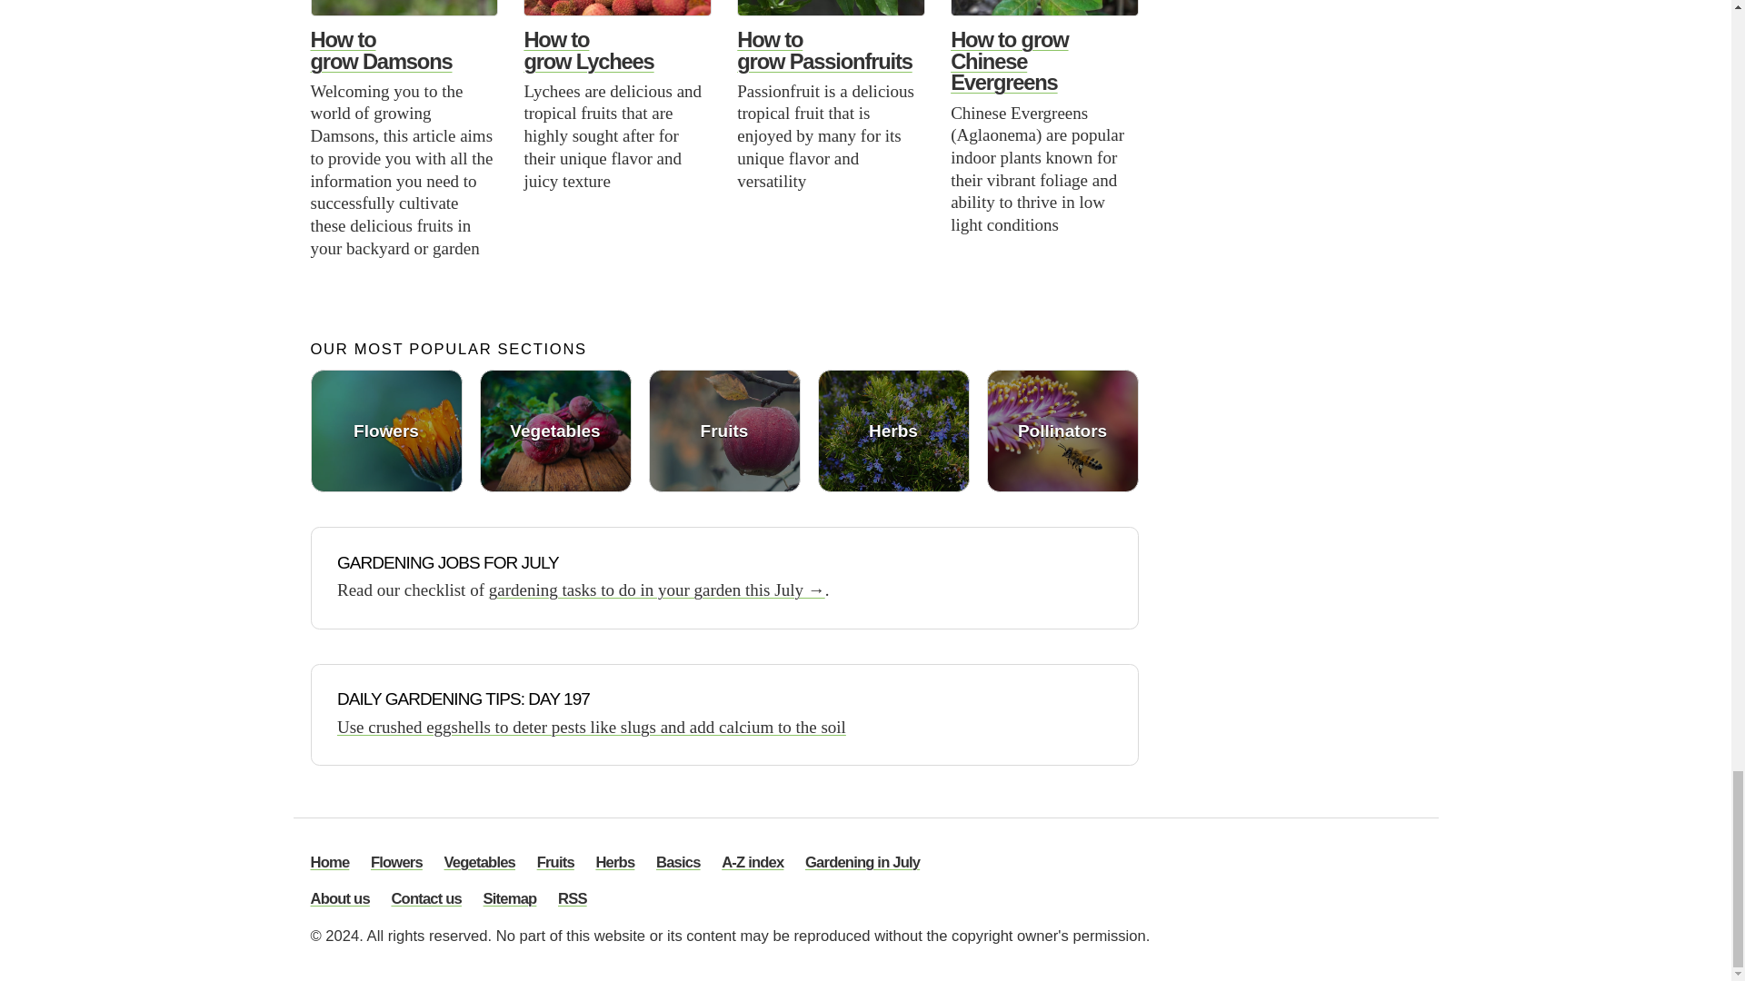 The height and width of the screenshot is (981, 1745). I want to click on How to grow Chinese Evergreens, so click(1009, 61).